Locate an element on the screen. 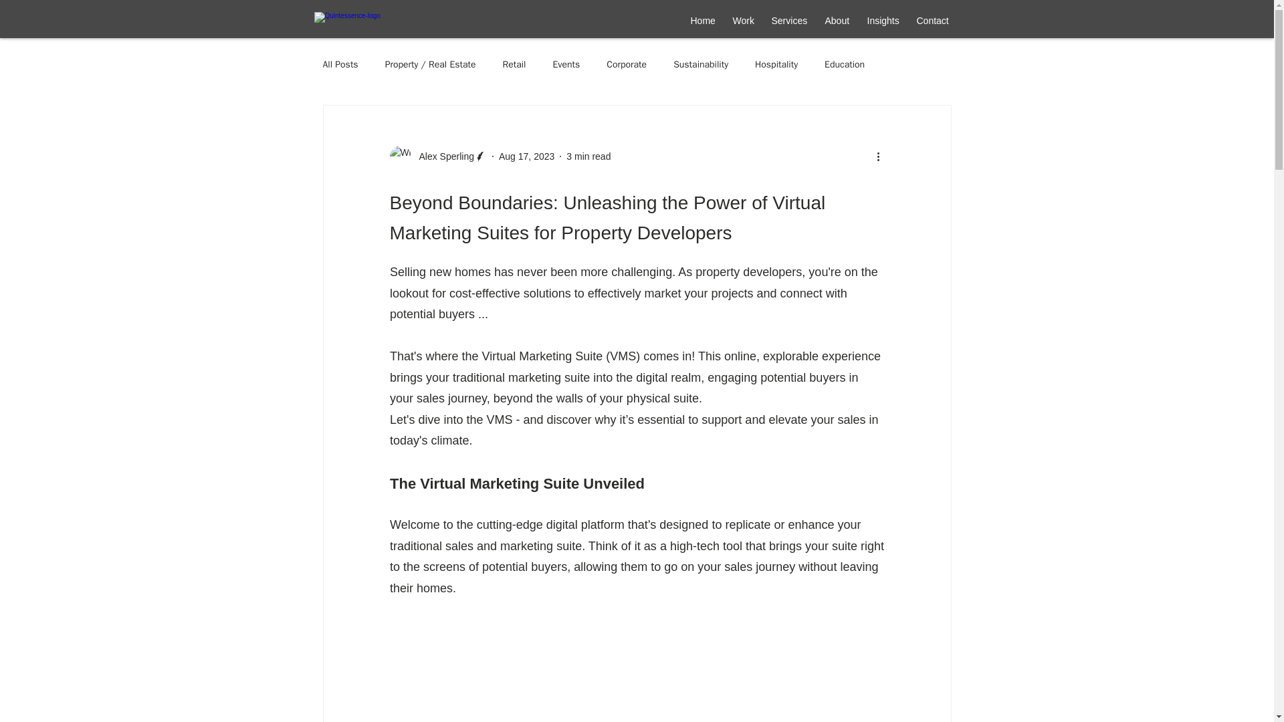 The image size is (1284, 722). Hospitality is located at coordinates (776, 64).